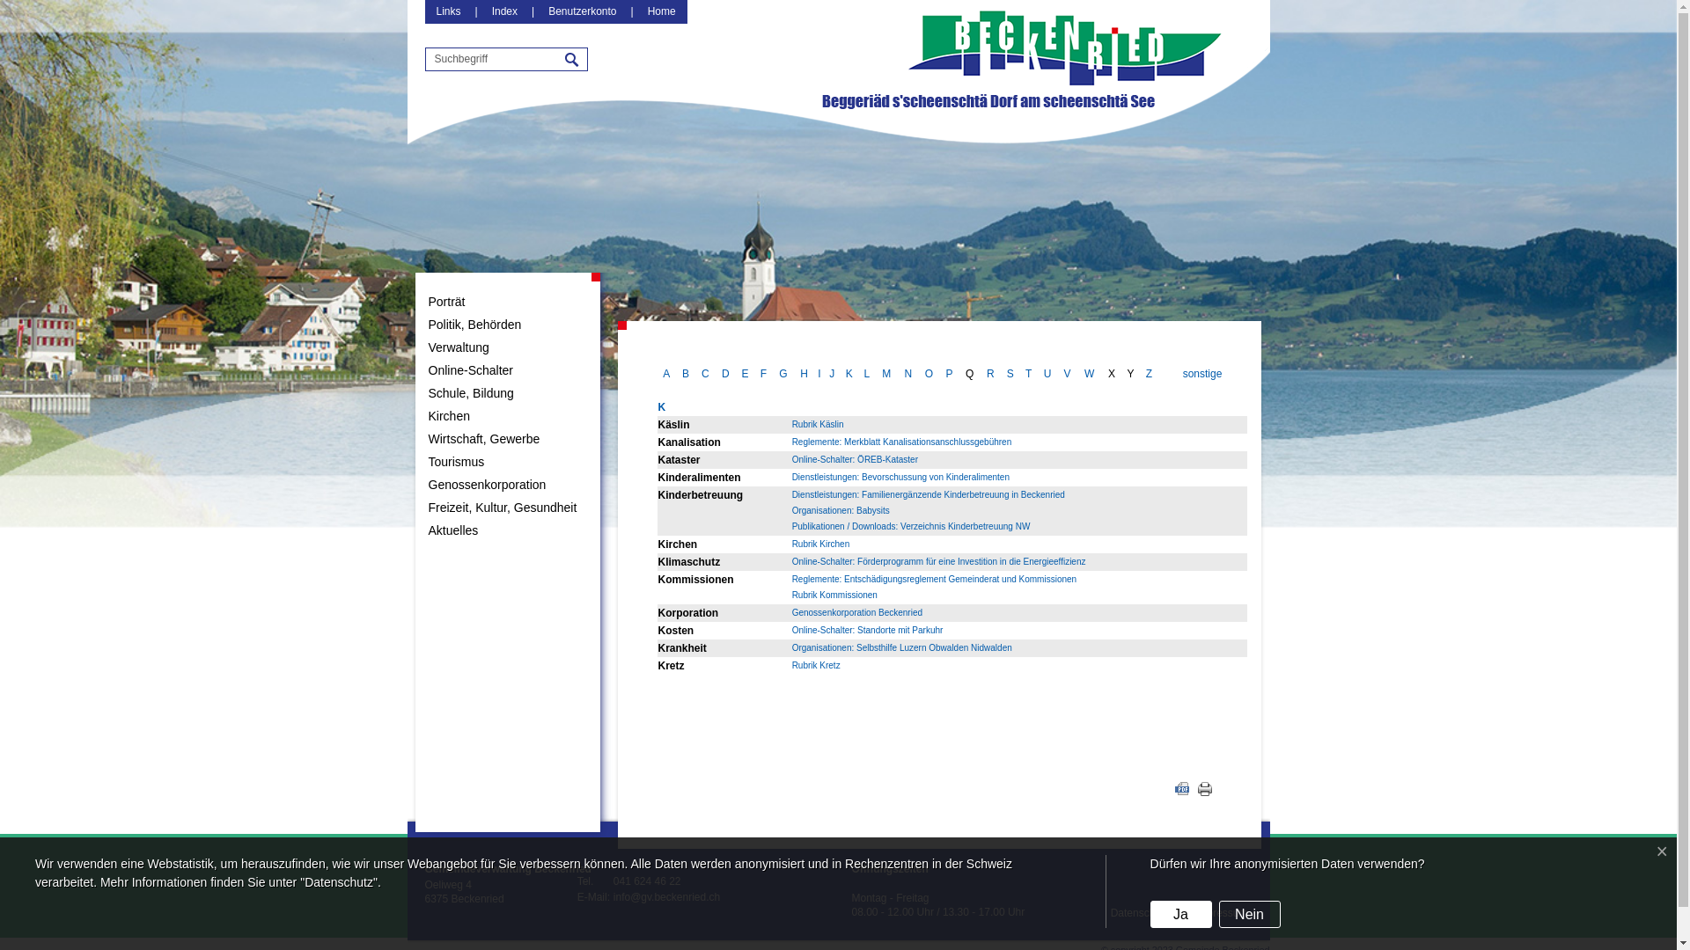  Describe the element at coordinates (1150, 374) in the screenshot. I see `Z` at that location.